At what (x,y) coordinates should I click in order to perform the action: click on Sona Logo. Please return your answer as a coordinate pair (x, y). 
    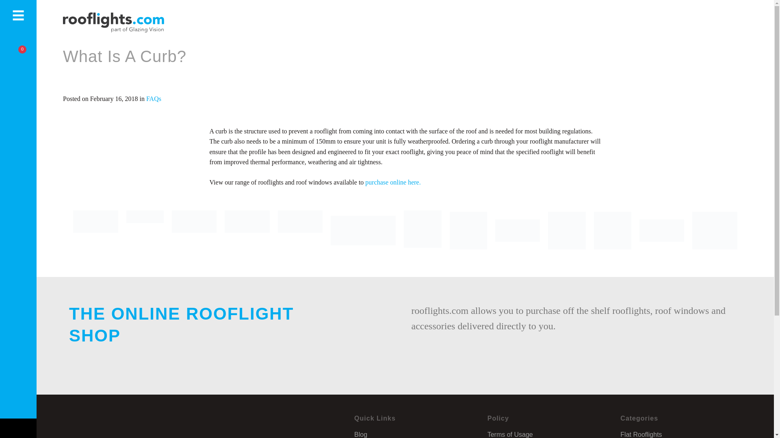
    Looking at the image, I should click on (300, 230).